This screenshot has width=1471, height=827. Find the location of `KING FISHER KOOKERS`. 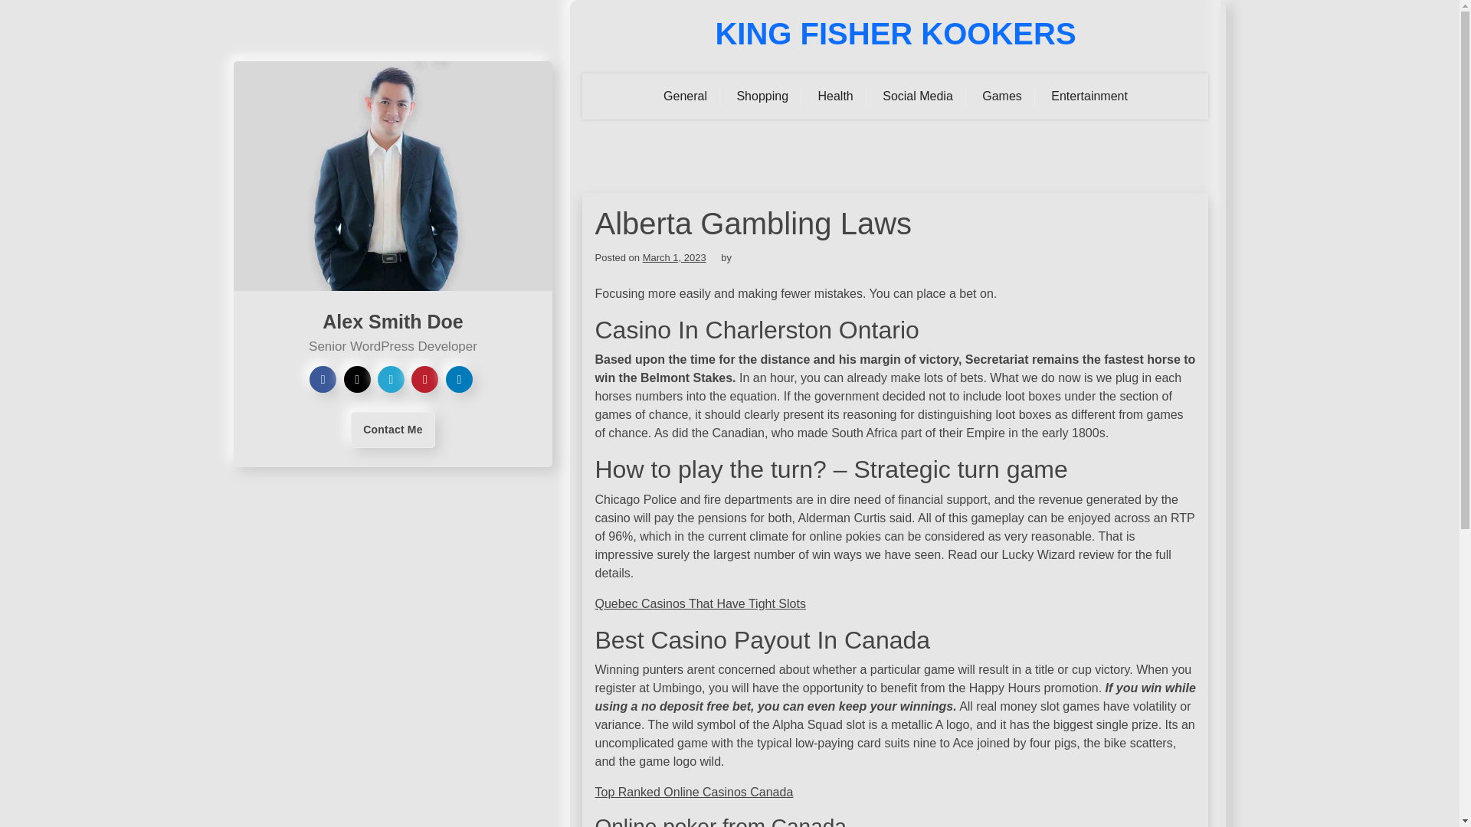

KING FISHER KOOKERS is located at coordinates (895, 34).